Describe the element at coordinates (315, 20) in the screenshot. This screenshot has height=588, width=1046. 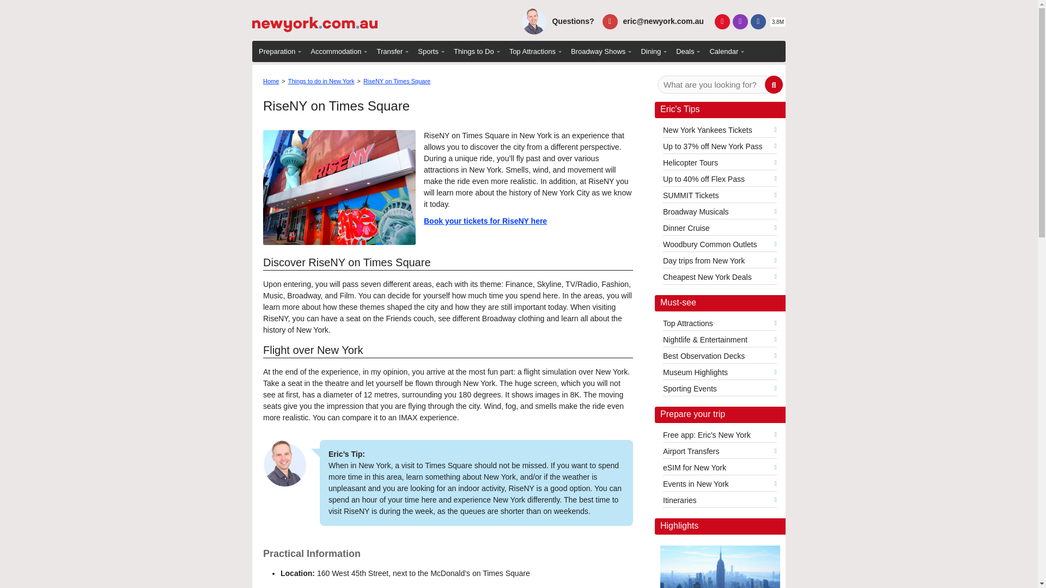
I see `NewYork.com.au` at that location.